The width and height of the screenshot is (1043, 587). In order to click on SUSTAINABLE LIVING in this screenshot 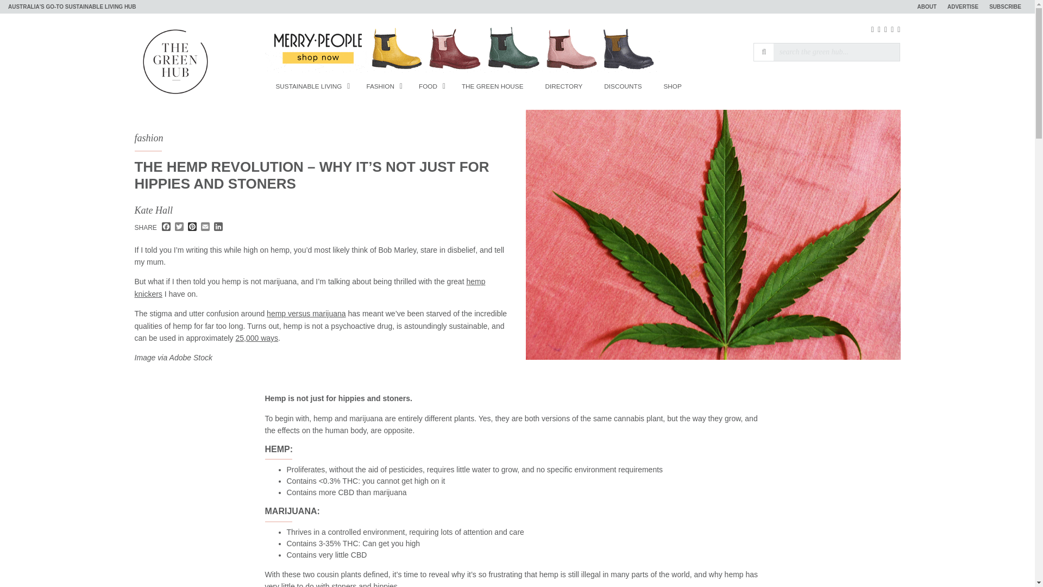, I will do `click(310, 86)`.